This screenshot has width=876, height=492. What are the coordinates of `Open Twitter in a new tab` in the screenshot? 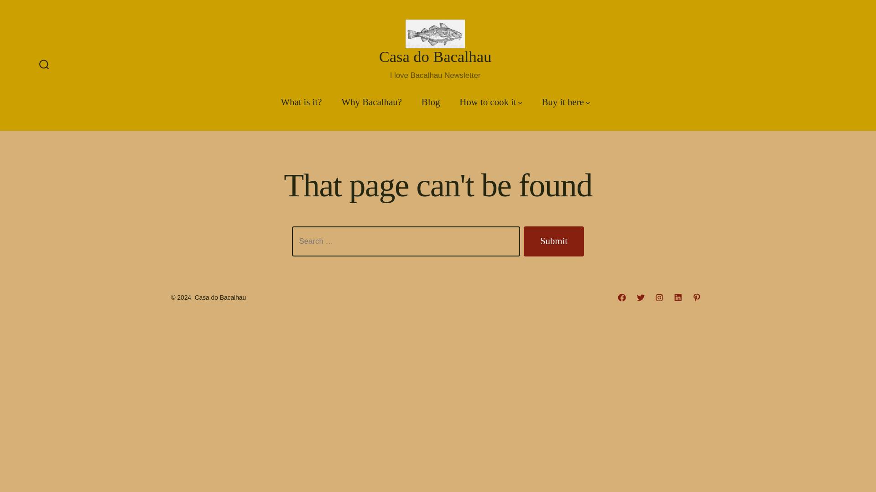 It's located at (641, 297).